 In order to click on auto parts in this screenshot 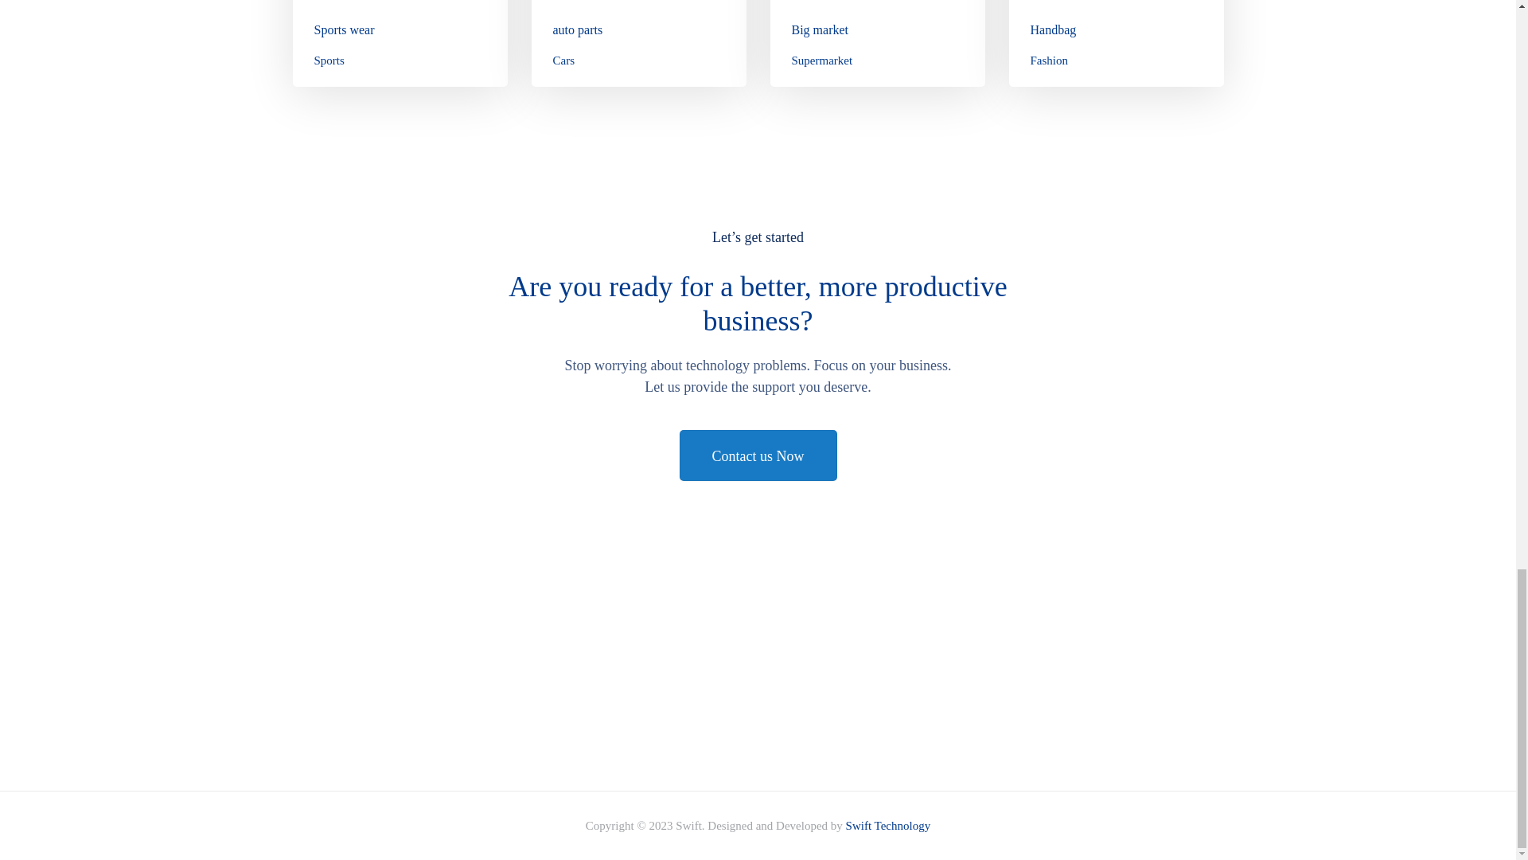, I will do `click(576, 30)`.